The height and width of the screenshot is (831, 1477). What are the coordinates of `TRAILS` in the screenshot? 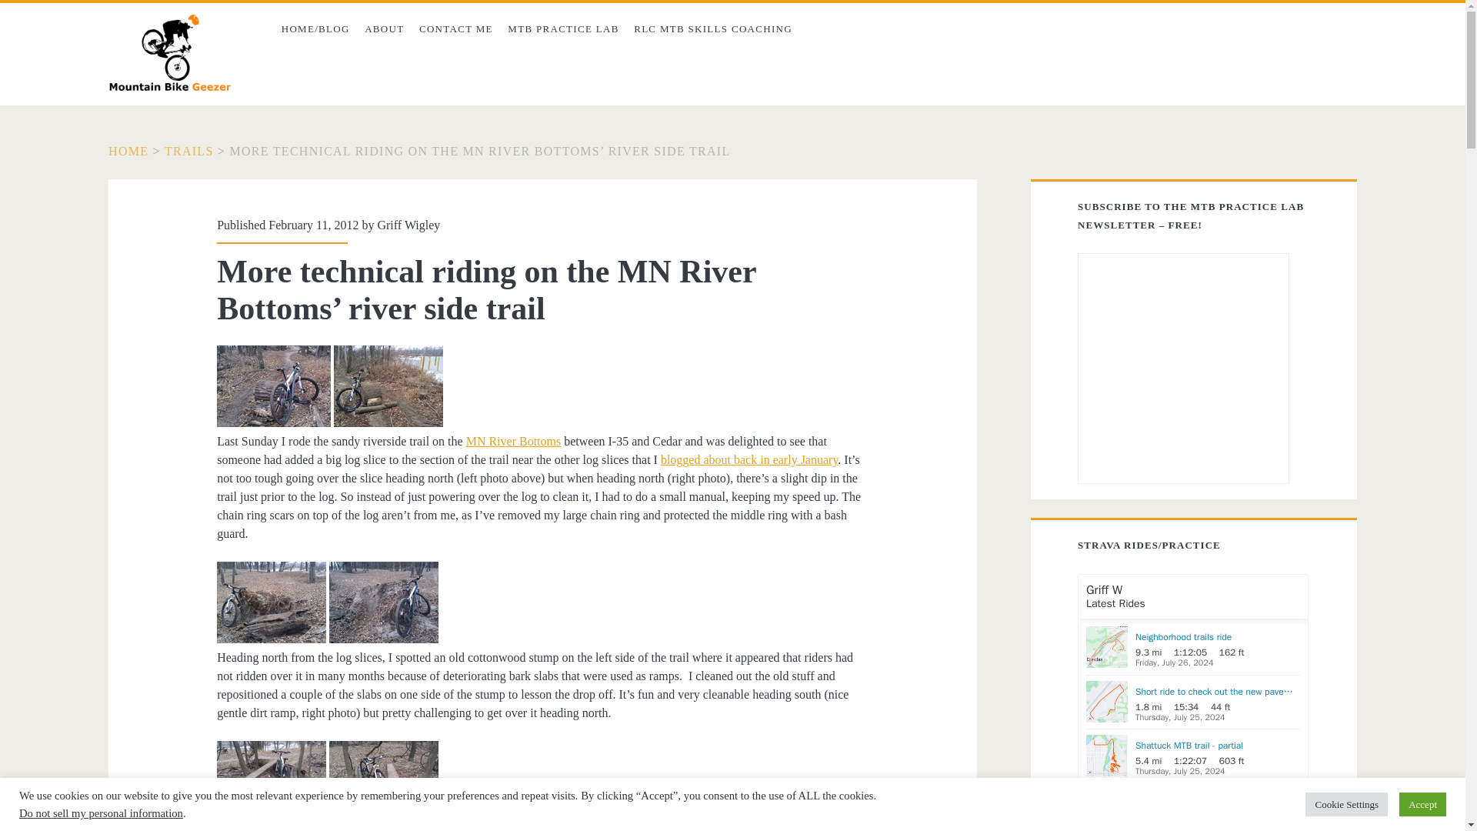 It's located at (189, 151).